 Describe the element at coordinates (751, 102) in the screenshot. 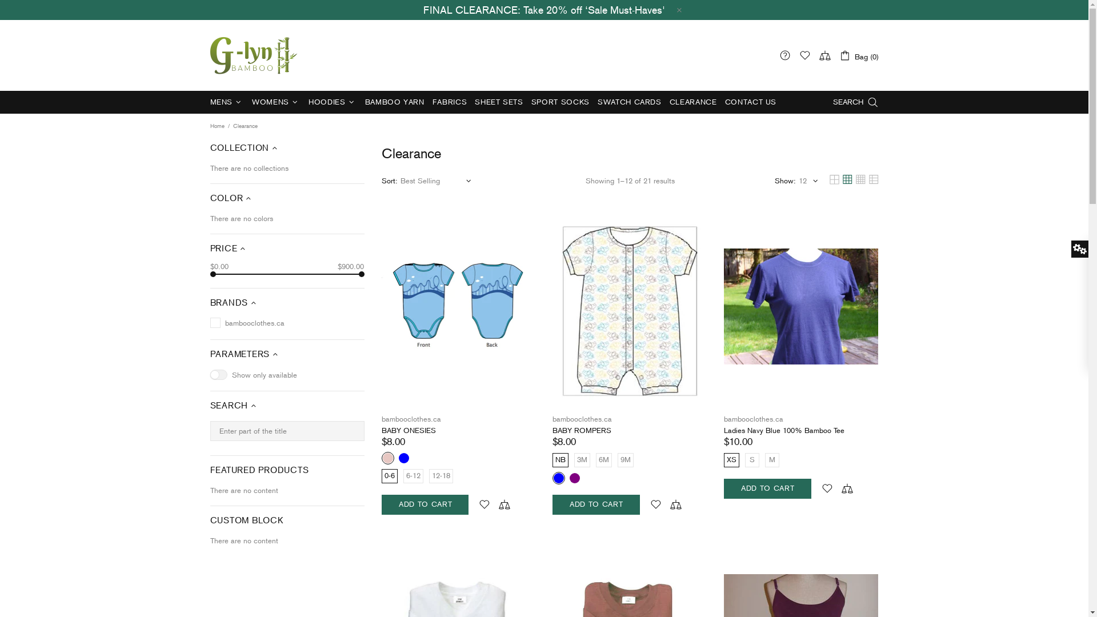

I see `CONTACT US` at that location.